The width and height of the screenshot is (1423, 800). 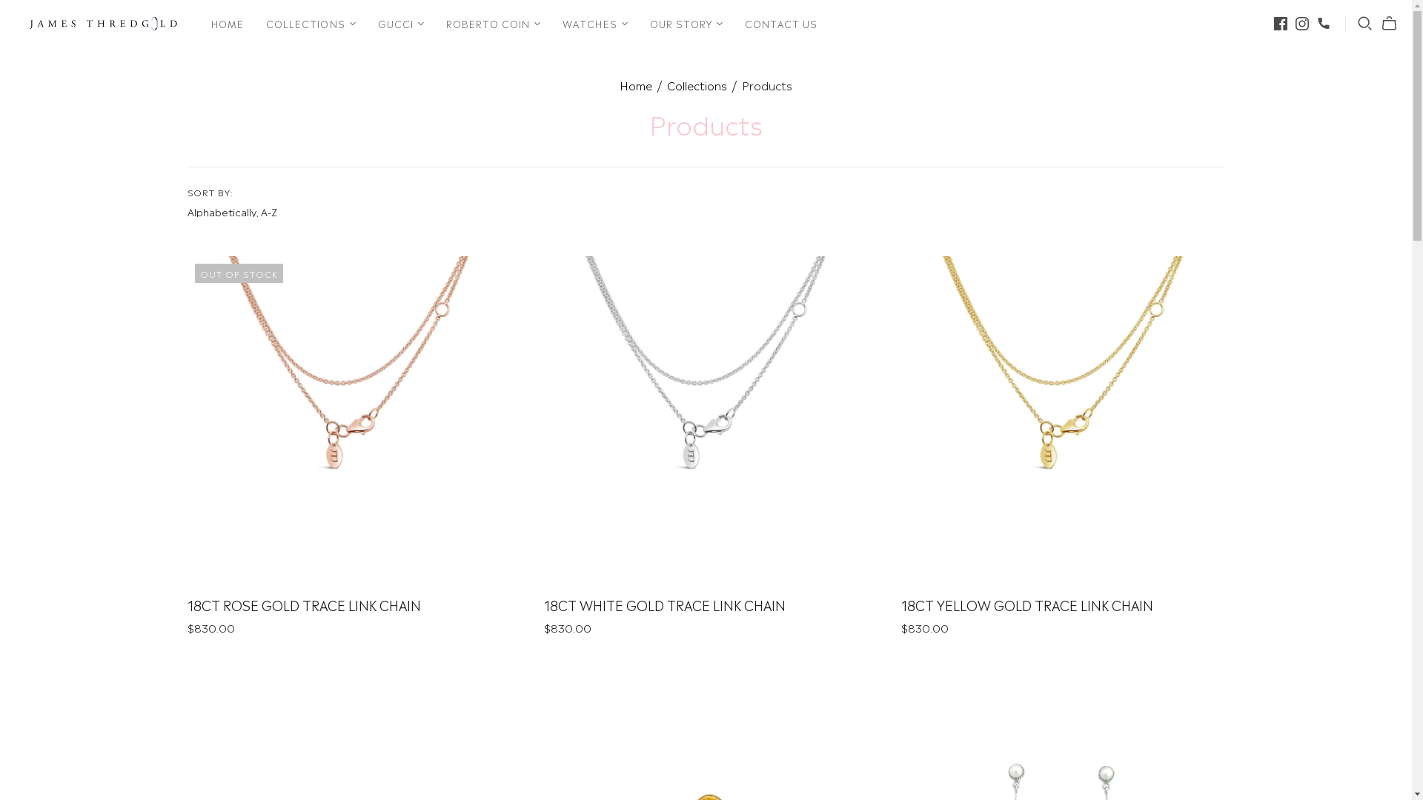 What do you see at coordinates (494, 24) in the screenshot?
I see `ROBERTO COIN` at bounding box center [494, 24].